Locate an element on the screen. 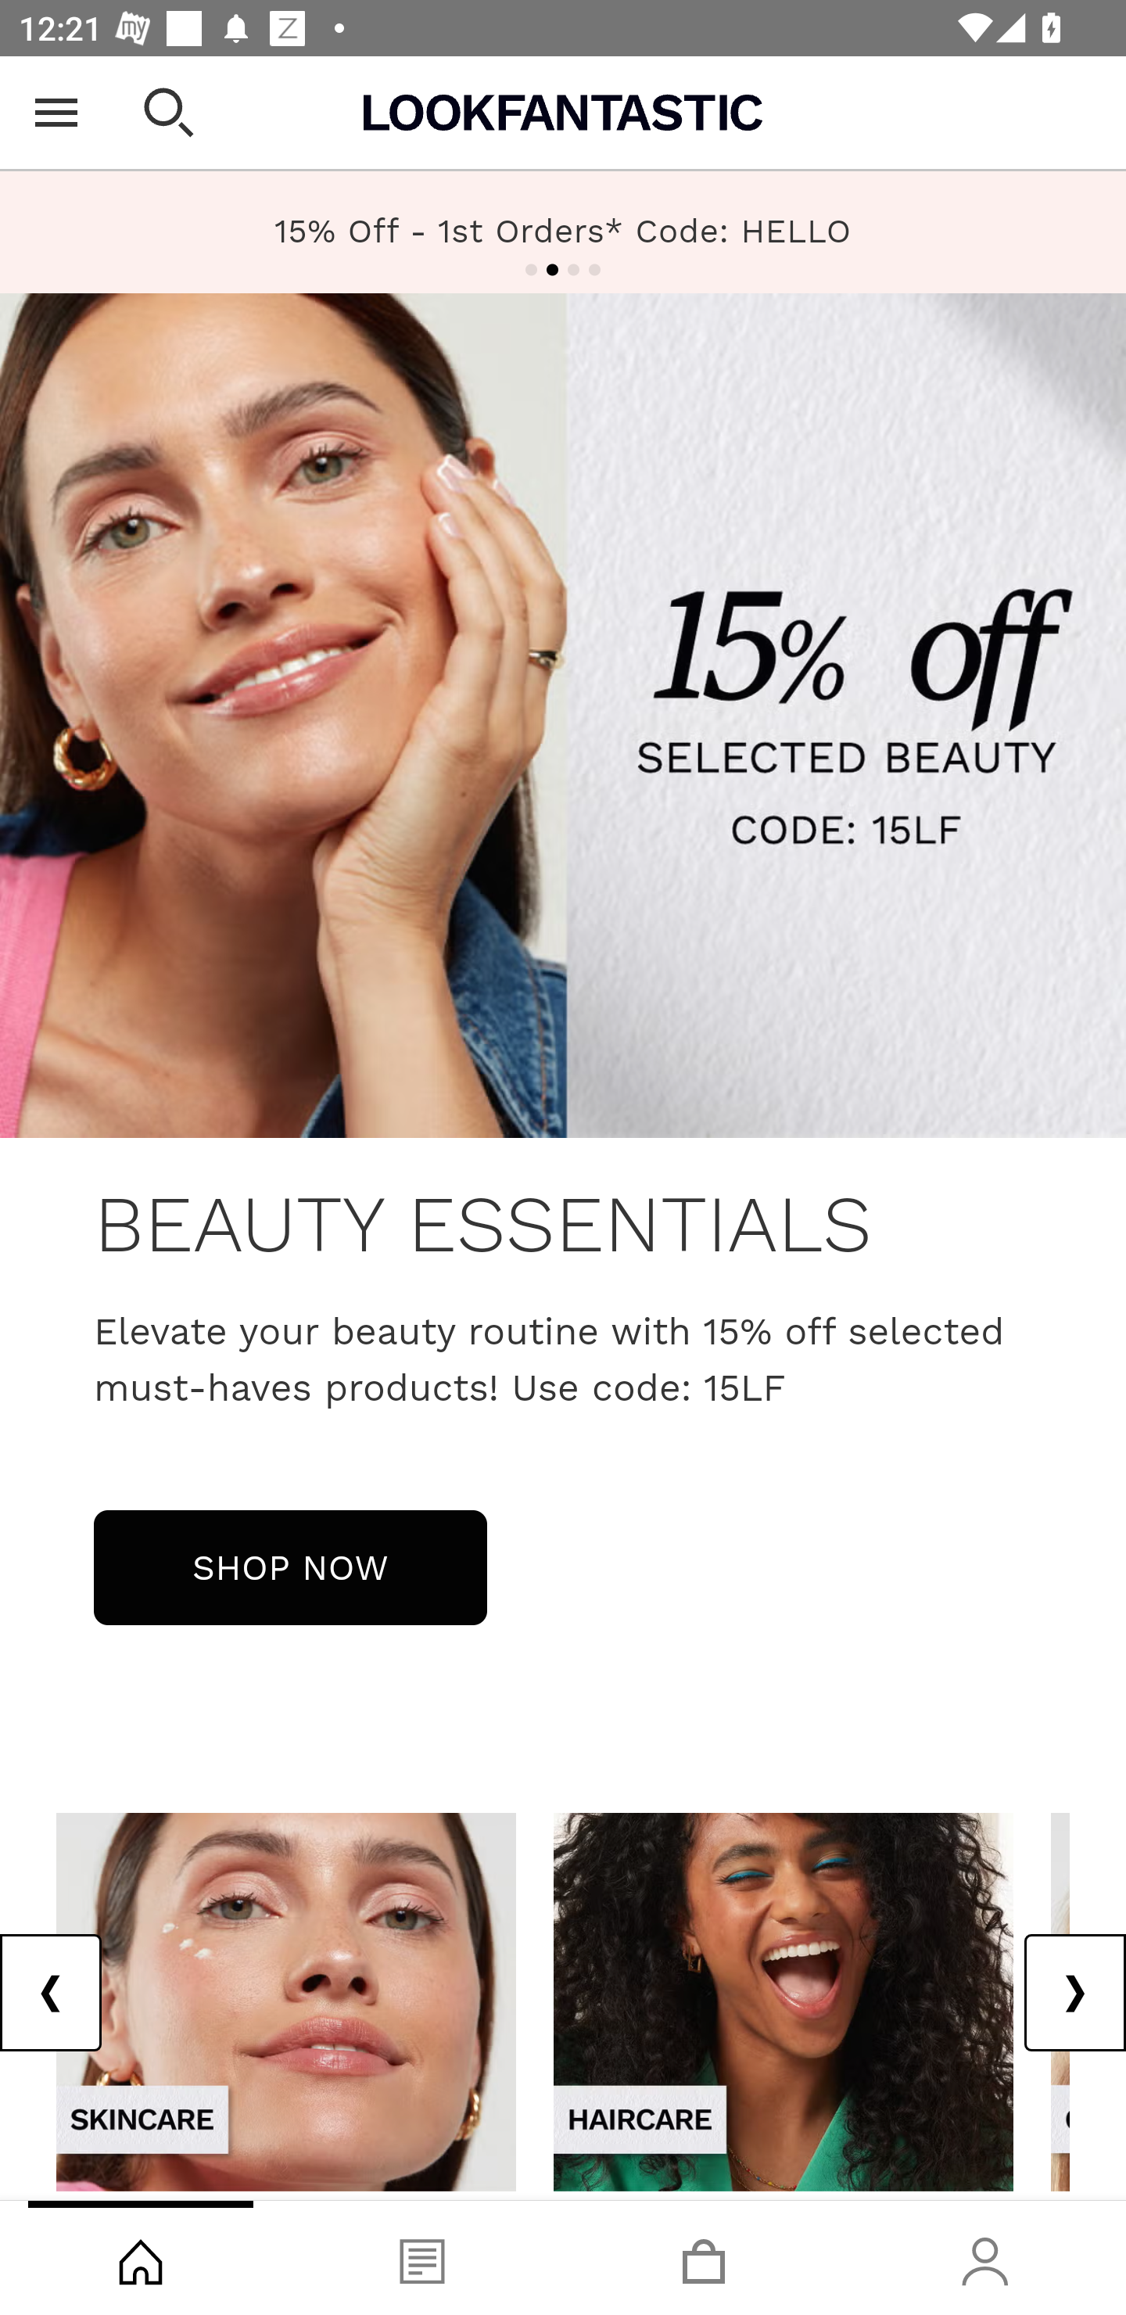 The height and width of the screenshot is (2315, 1126). Open search is located at coordinates (169, 113).